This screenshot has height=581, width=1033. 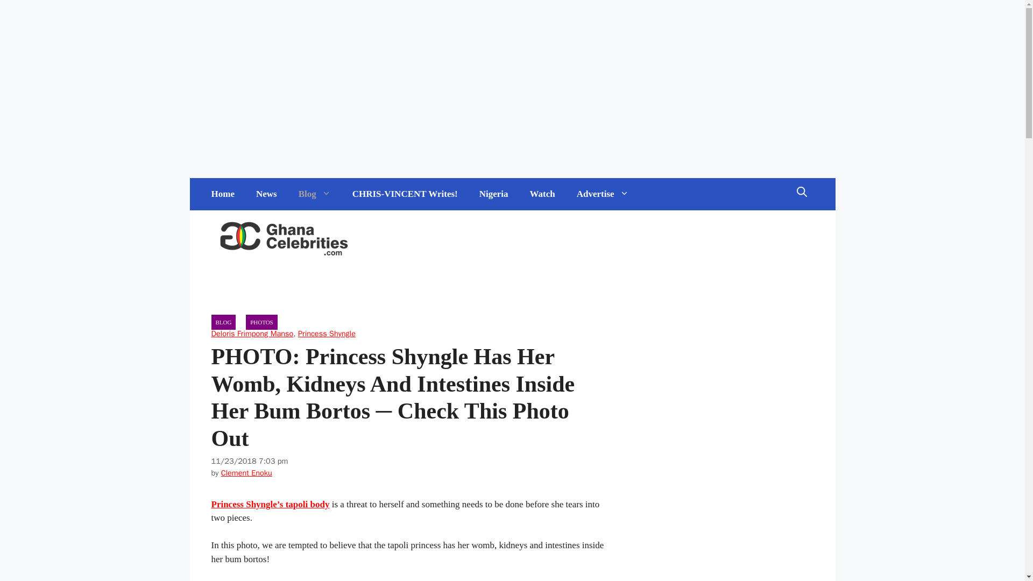 What do you see at coordinates (246, 472) in the screenshot?
I see `View all posts by Clement Enoku` at bounding box center [246, 472].